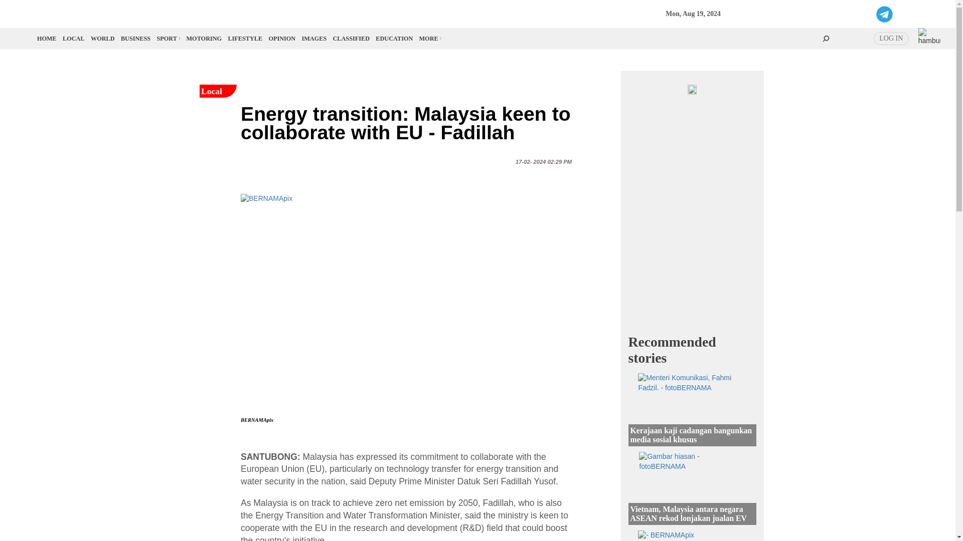 The width and height of the screenshot is (963, 541). Describe the element at coordinates (429, 38) in the screenshot. I see `MORE` at that location.